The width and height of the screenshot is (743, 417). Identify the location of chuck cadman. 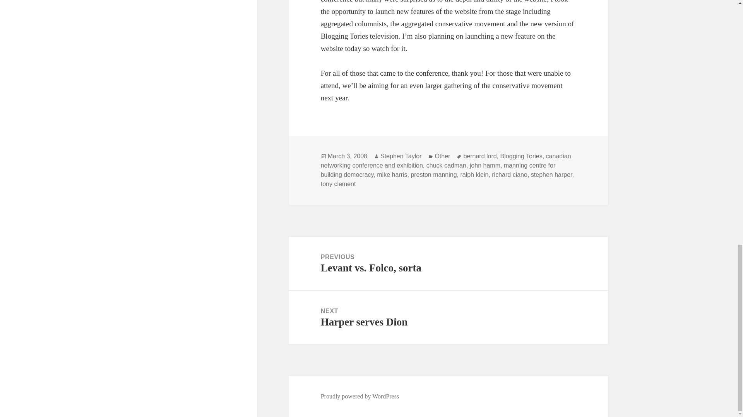
(447, 166).